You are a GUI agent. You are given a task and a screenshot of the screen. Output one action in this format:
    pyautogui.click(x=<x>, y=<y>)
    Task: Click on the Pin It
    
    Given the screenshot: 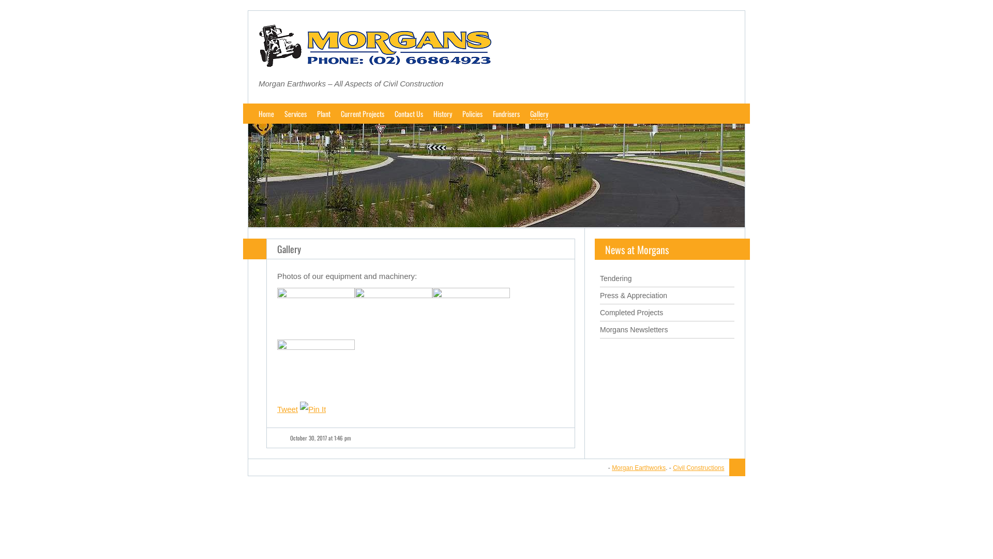 What is the action you would take?
    pyautogui.click(x=313, y=409)
    